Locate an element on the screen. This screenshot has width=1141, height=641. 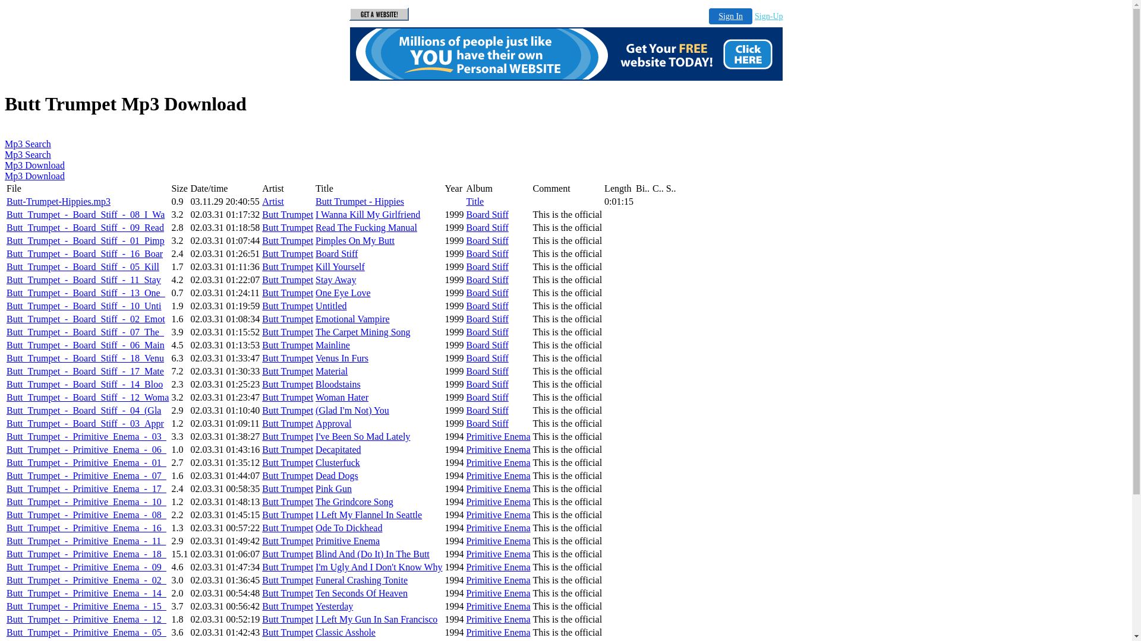
Butt_Trumpet_-_Board_Stiff_-_04_(Gla is located at coordinates (84, 411).